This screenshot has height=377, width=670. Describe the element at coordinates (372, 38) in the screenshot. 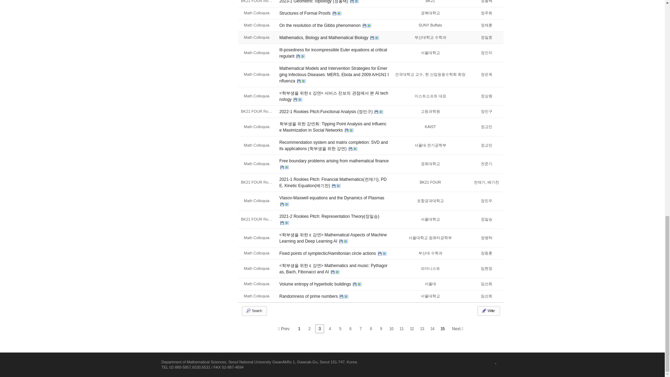

I see `file` at that location.